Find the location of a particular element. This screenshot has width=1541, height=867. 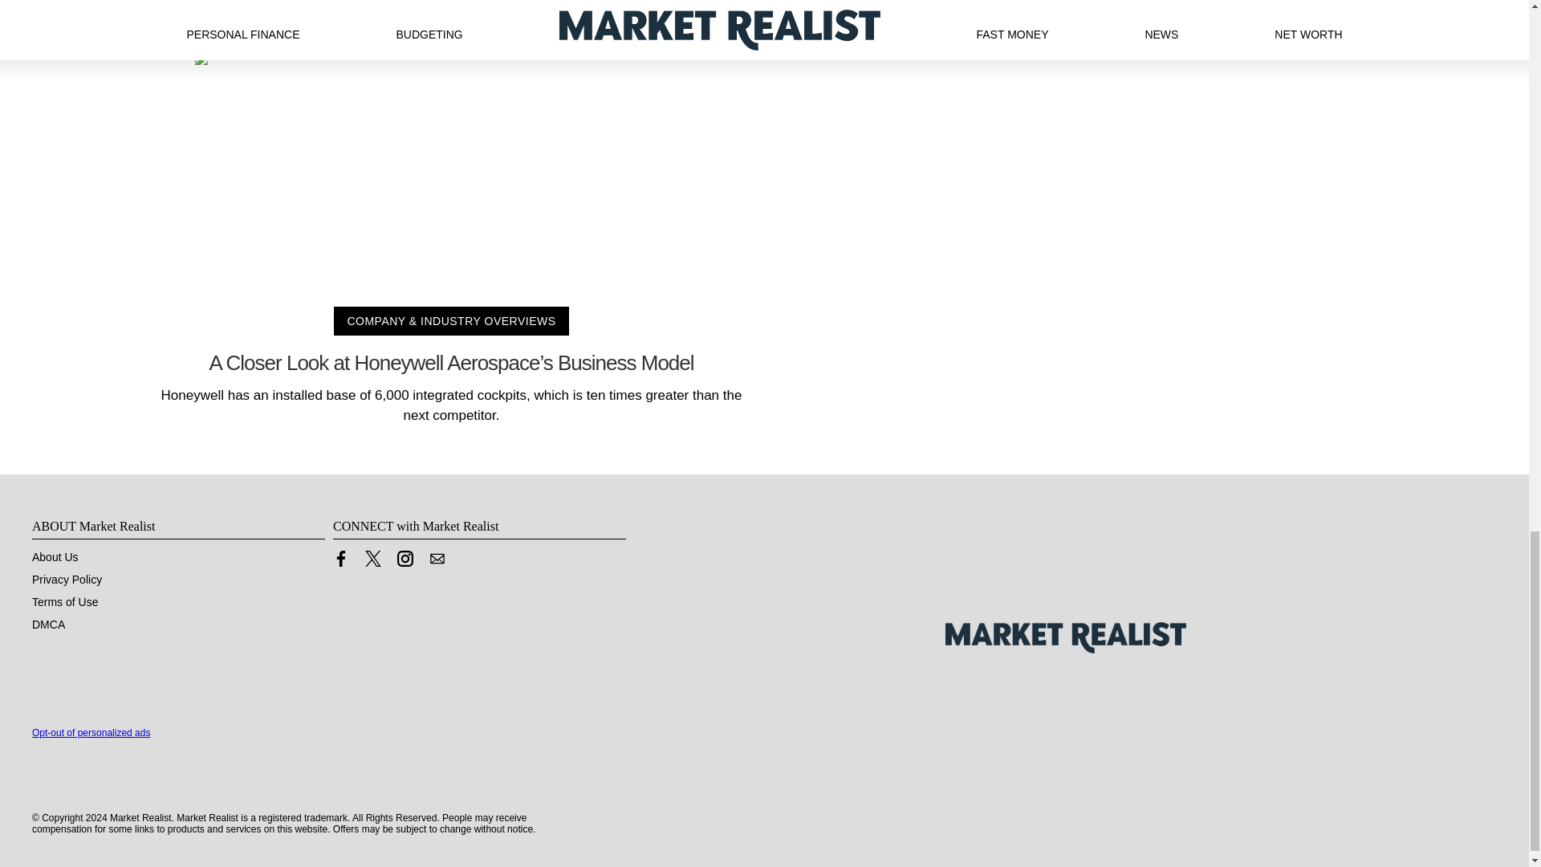

Privacy Policy is located at coordinates (67, 580).